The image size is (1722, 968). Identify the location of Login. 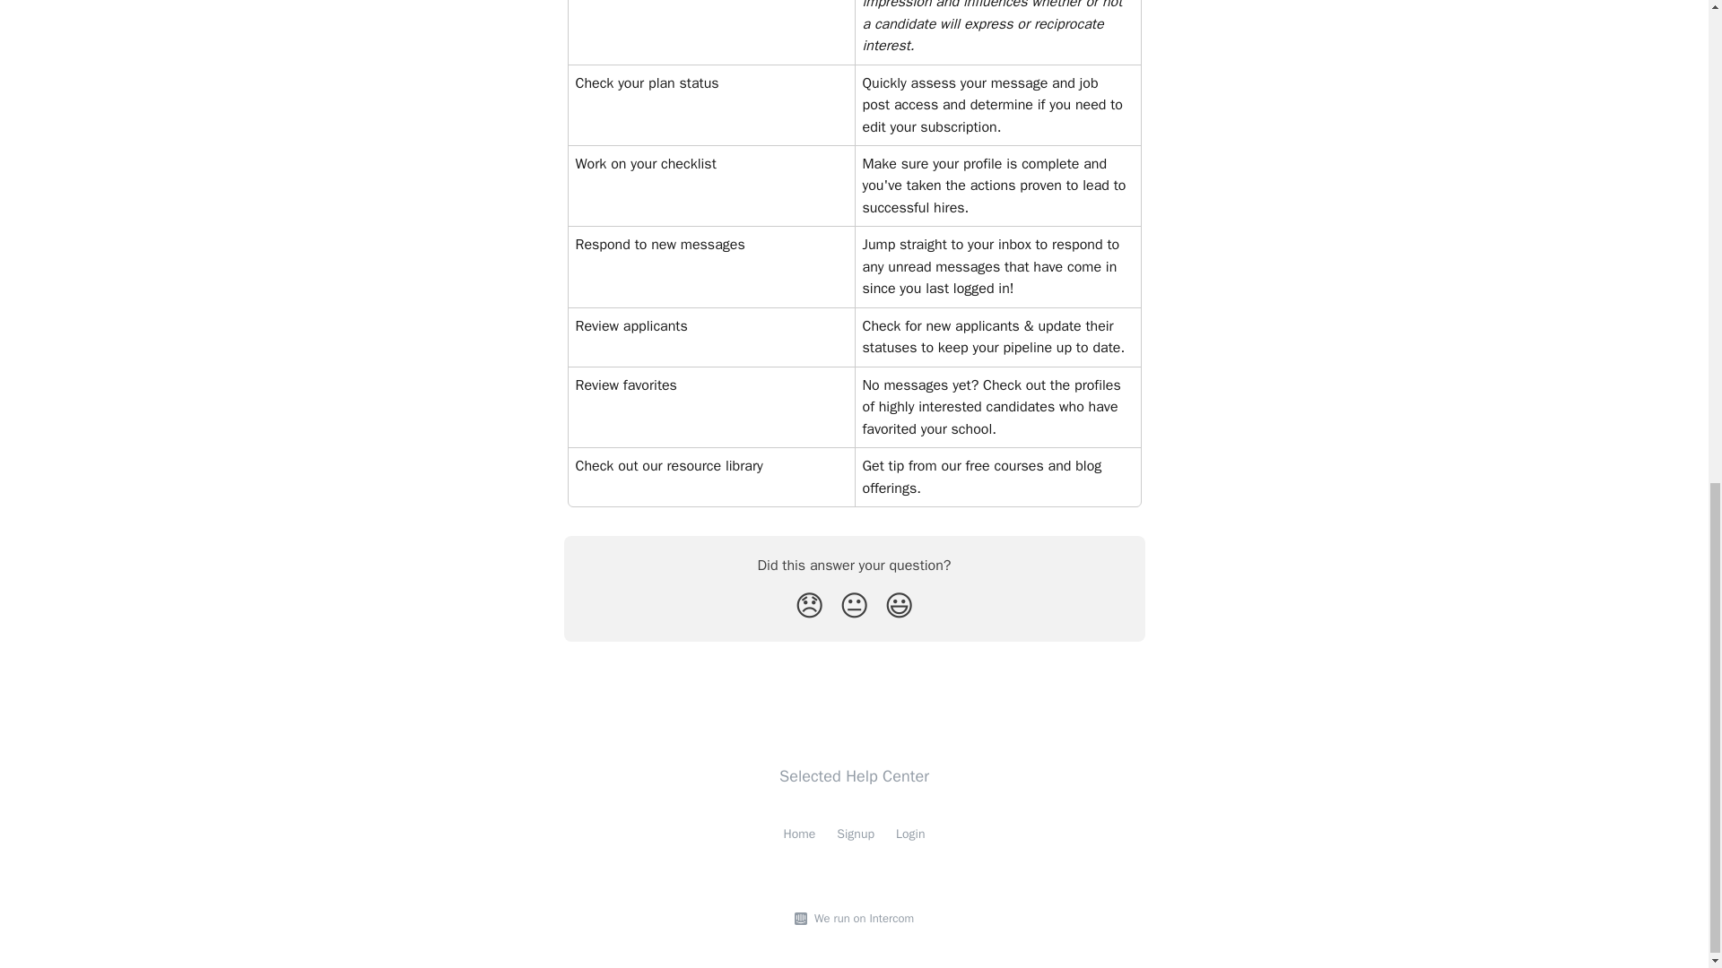
(909, 834).